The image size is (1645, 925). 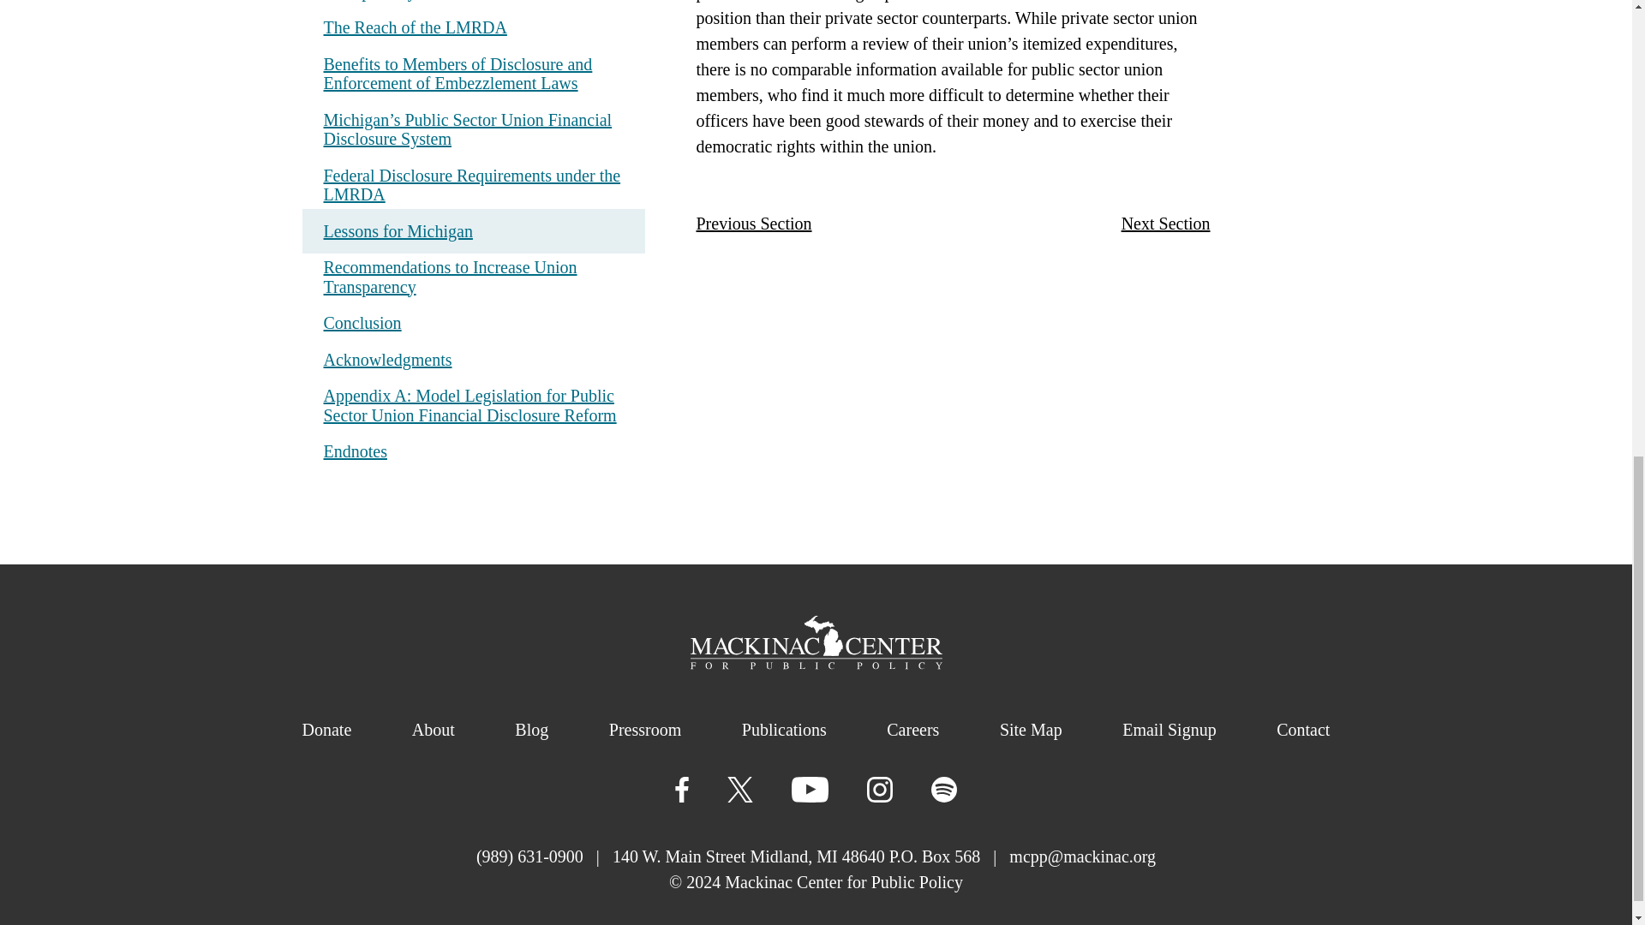 I want to click on Donate, so click(x=326, y=728).